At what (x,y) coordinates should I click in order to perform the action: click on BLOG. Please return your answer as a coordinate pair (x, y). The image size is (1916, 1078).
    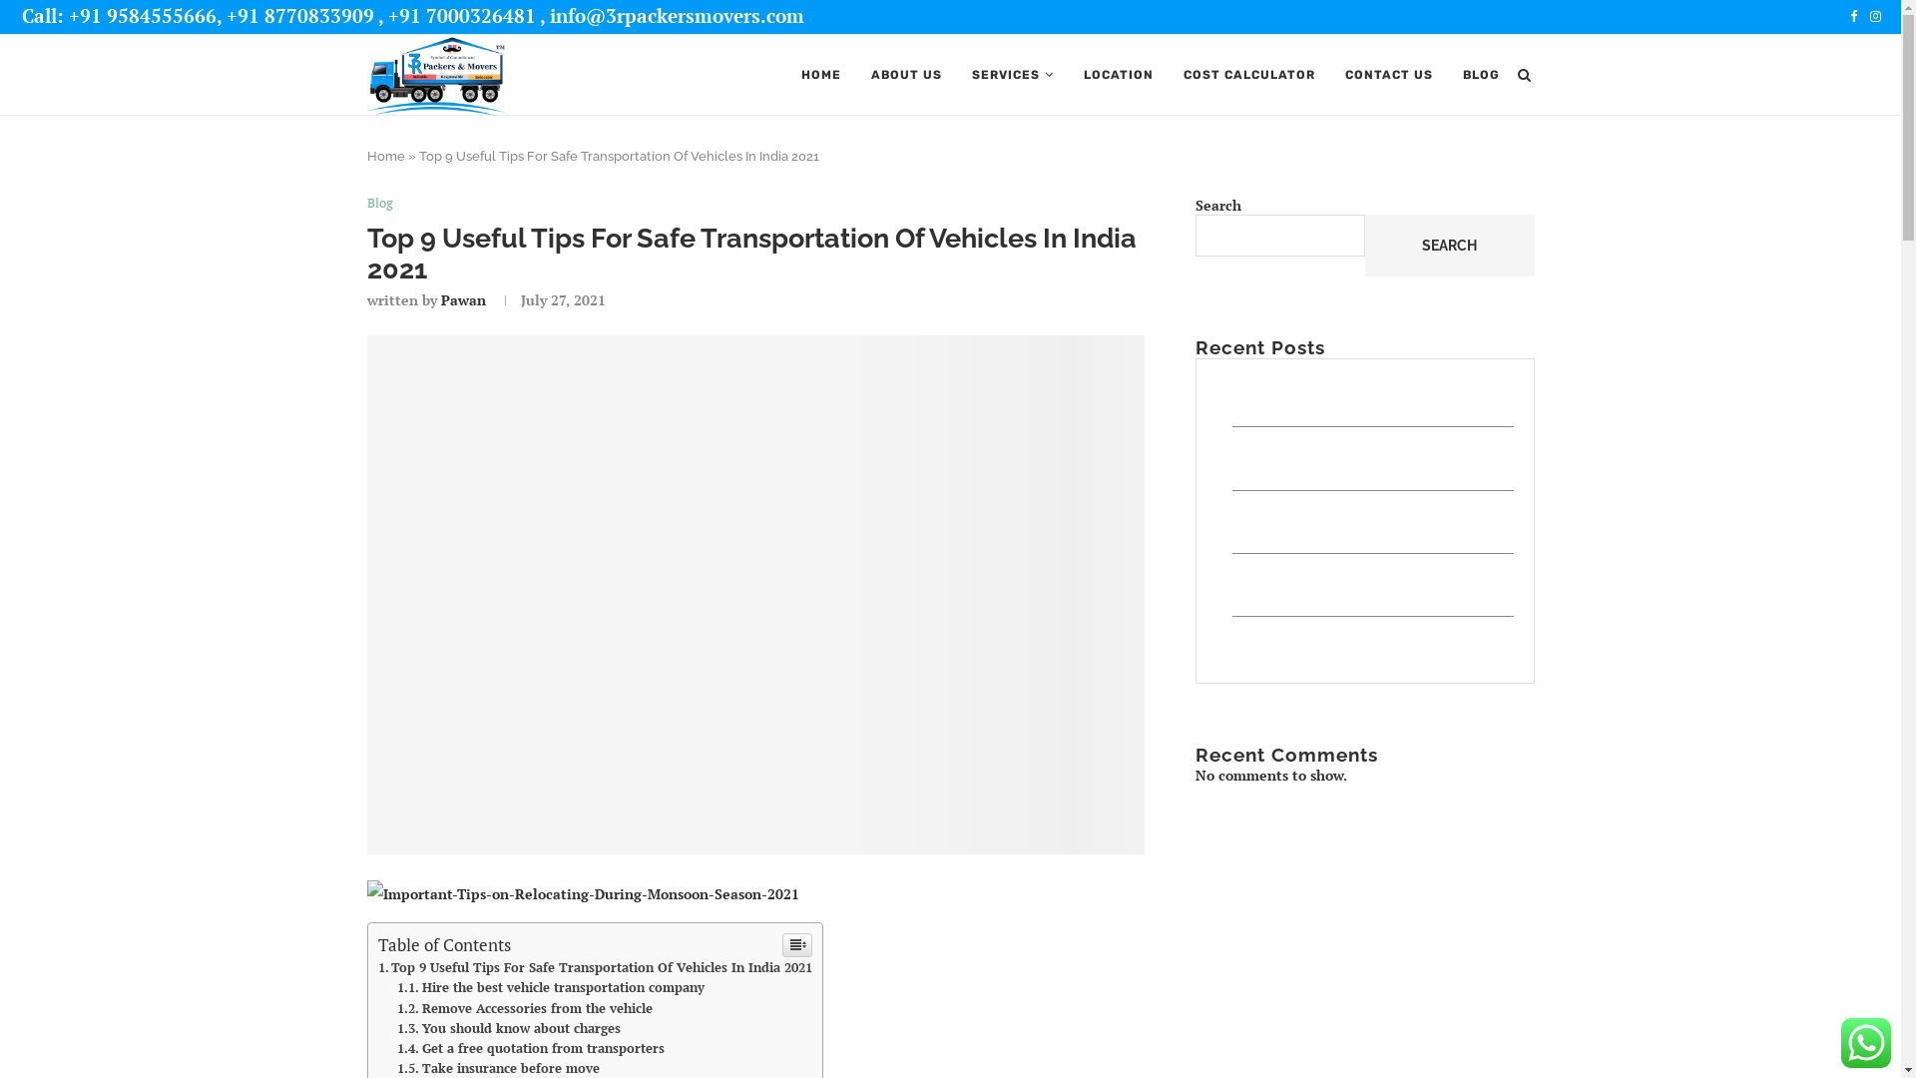
    Looking at the image, I should click on (1481, 75).